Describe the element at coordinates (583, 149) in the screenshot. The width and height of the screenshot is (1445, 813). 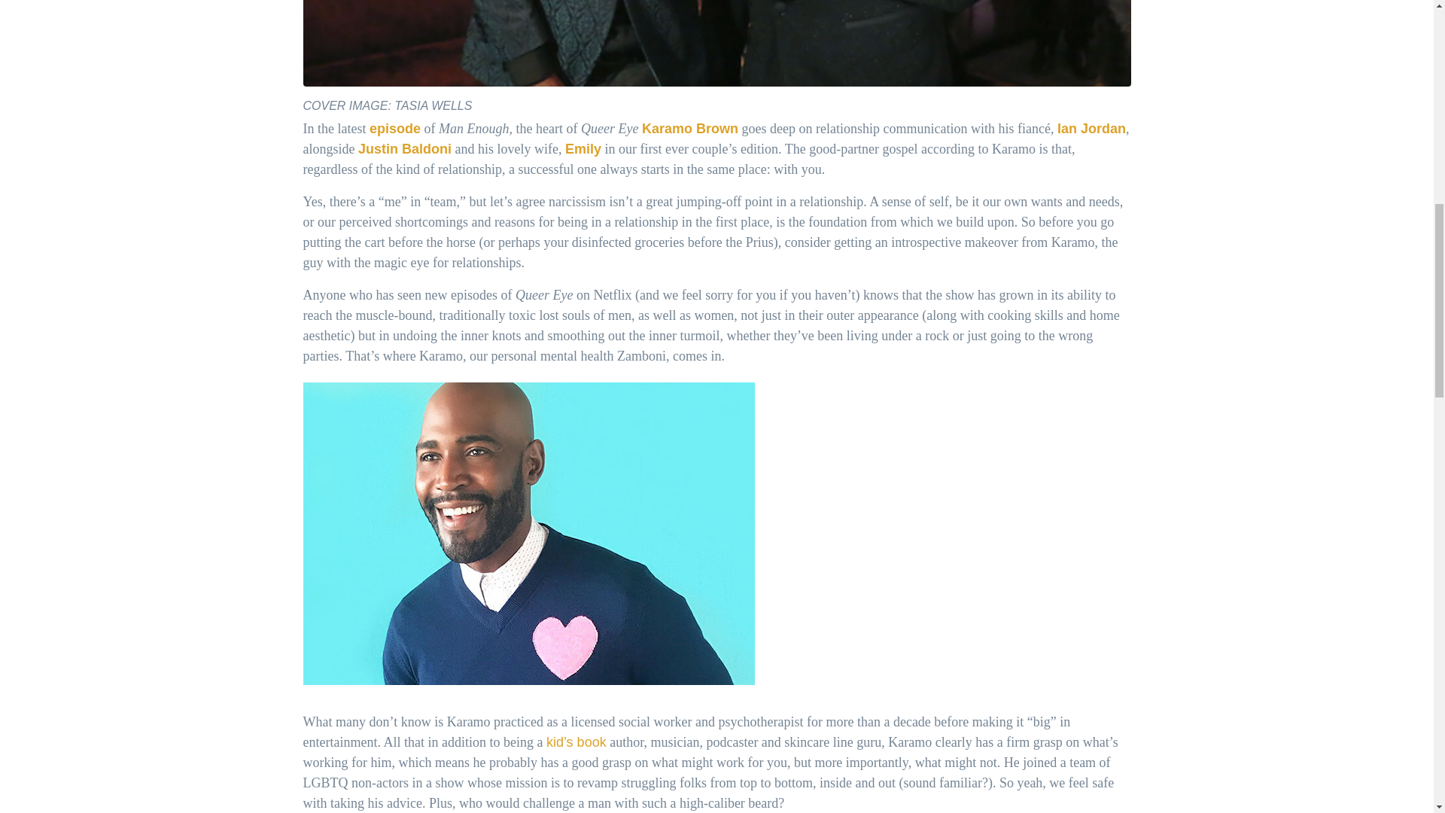
I see `Emily` at that location.